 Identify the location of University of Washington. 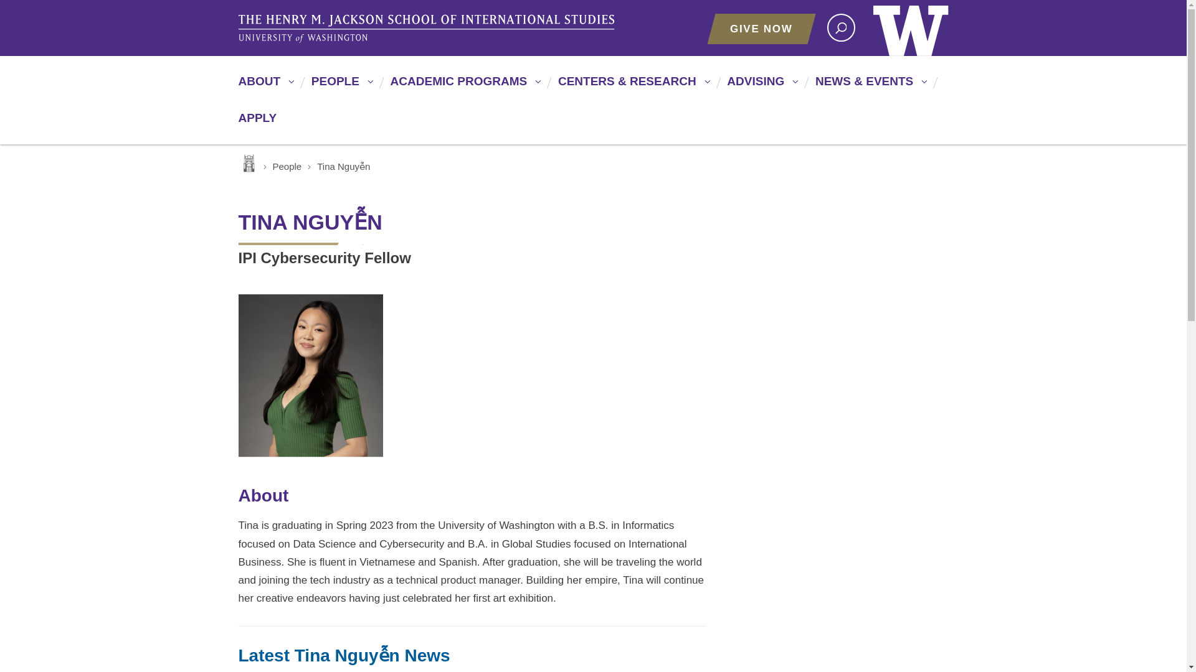
(911, 27).